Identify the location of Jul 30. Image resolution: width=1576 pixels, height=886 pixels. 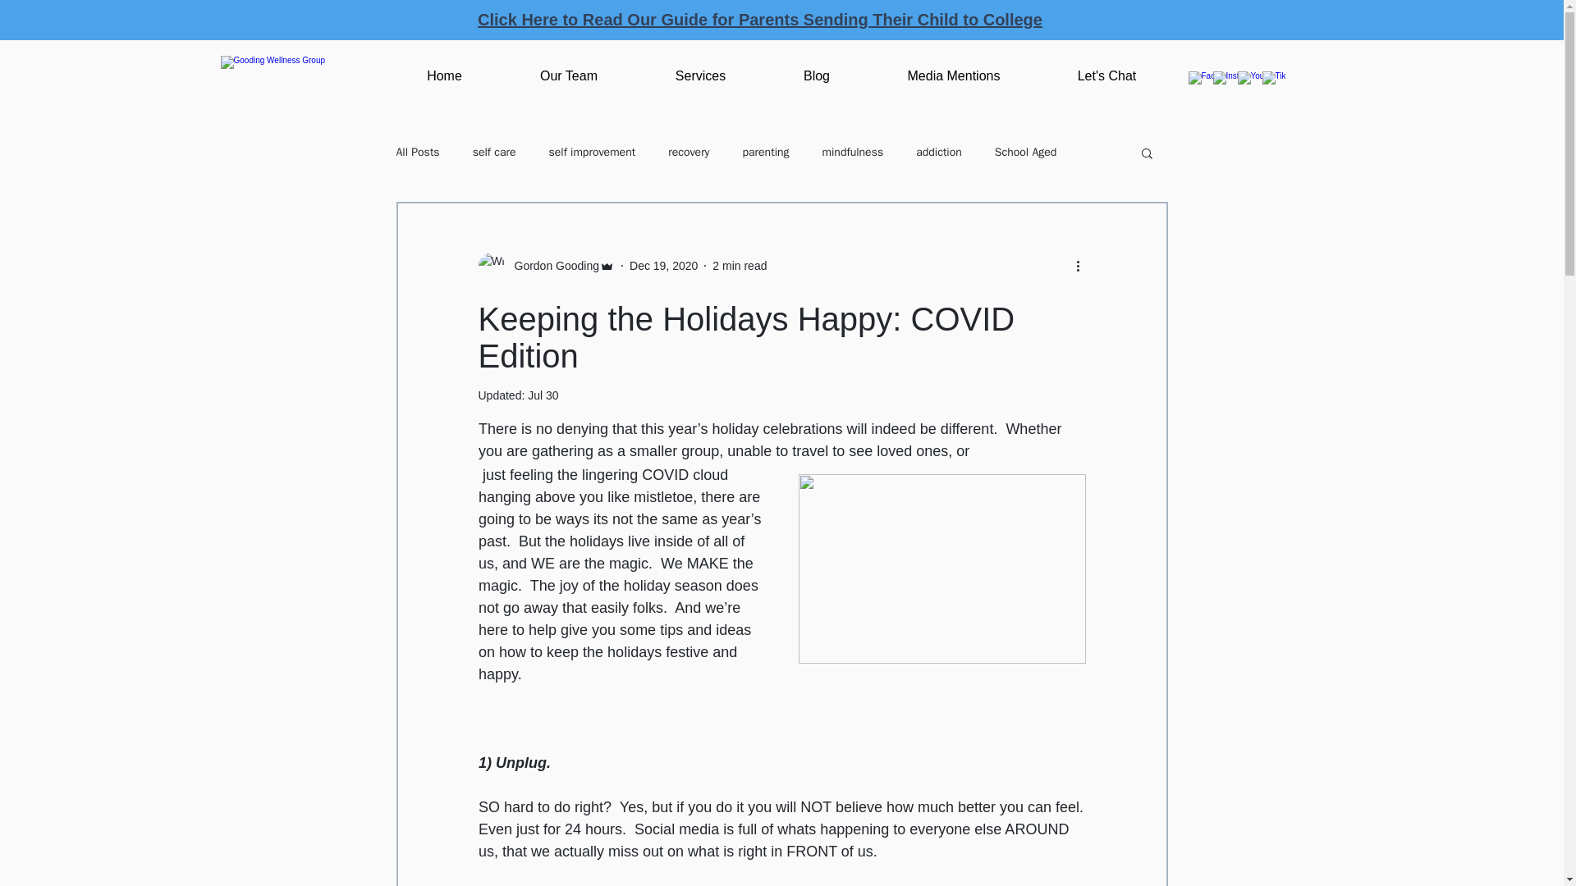
(543, 395).